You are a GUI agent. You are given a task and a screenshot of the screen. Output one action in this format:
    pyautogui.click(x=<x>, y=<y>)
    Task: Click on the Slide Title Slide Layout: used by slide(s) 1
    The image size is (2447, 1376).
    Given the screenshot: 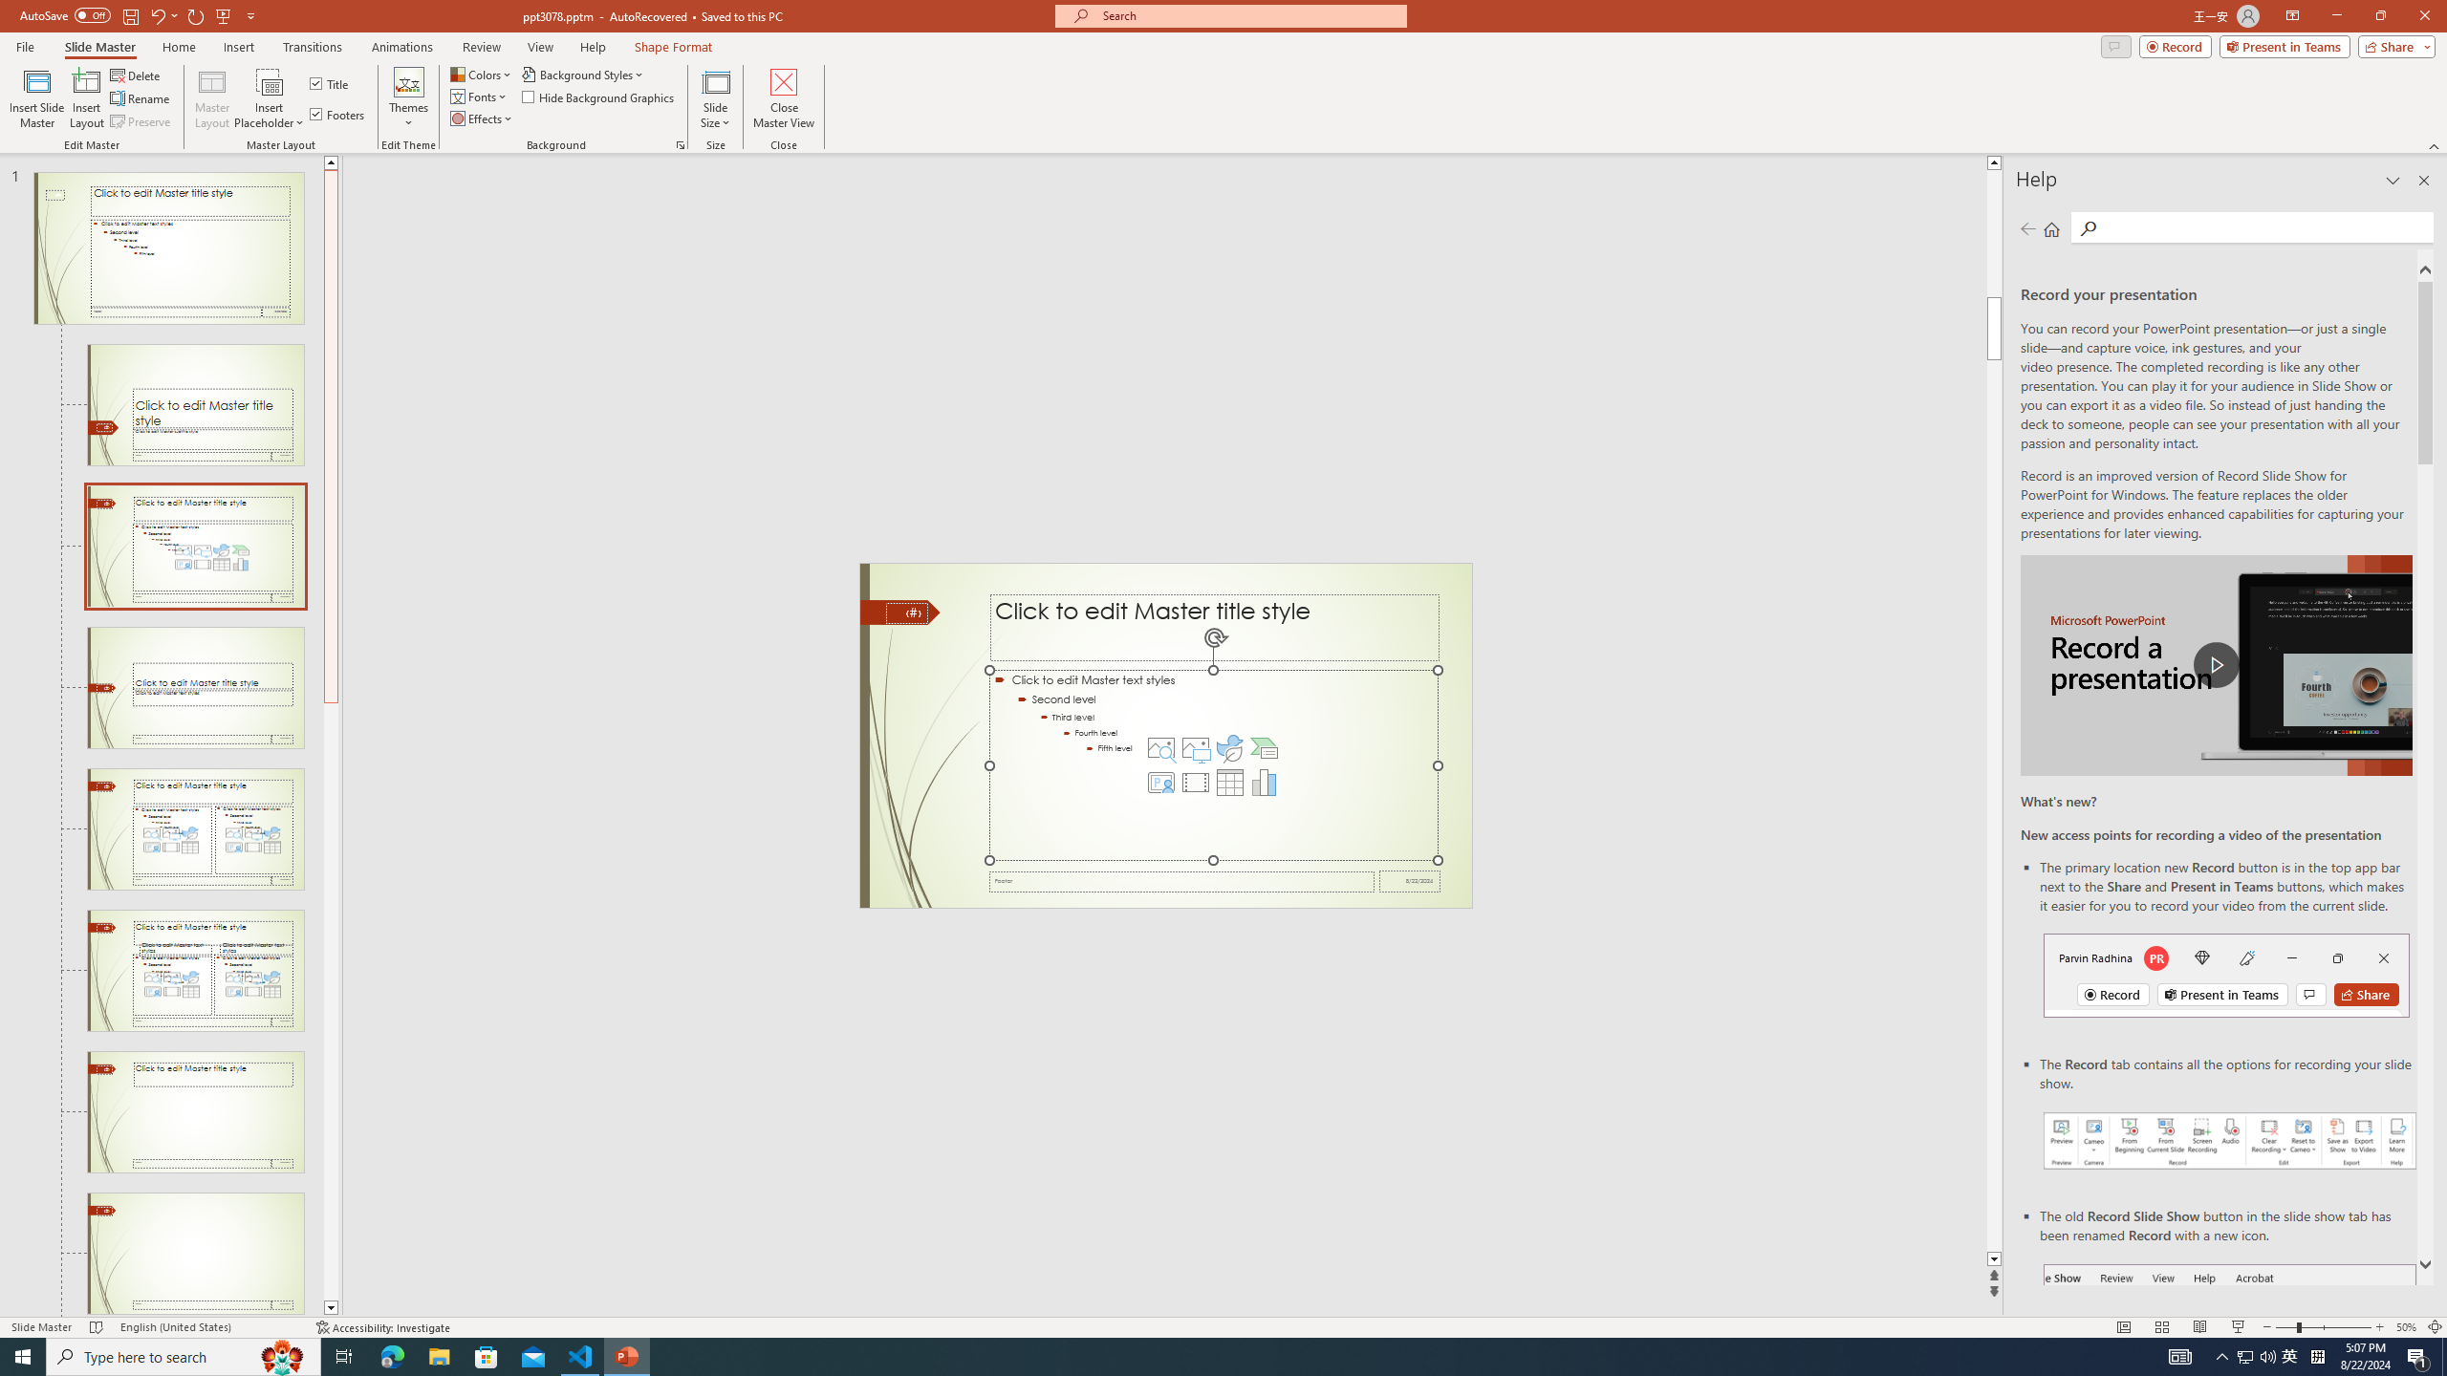 What is the action you would take?
    pyautogui.click(x=195, y=405)
    